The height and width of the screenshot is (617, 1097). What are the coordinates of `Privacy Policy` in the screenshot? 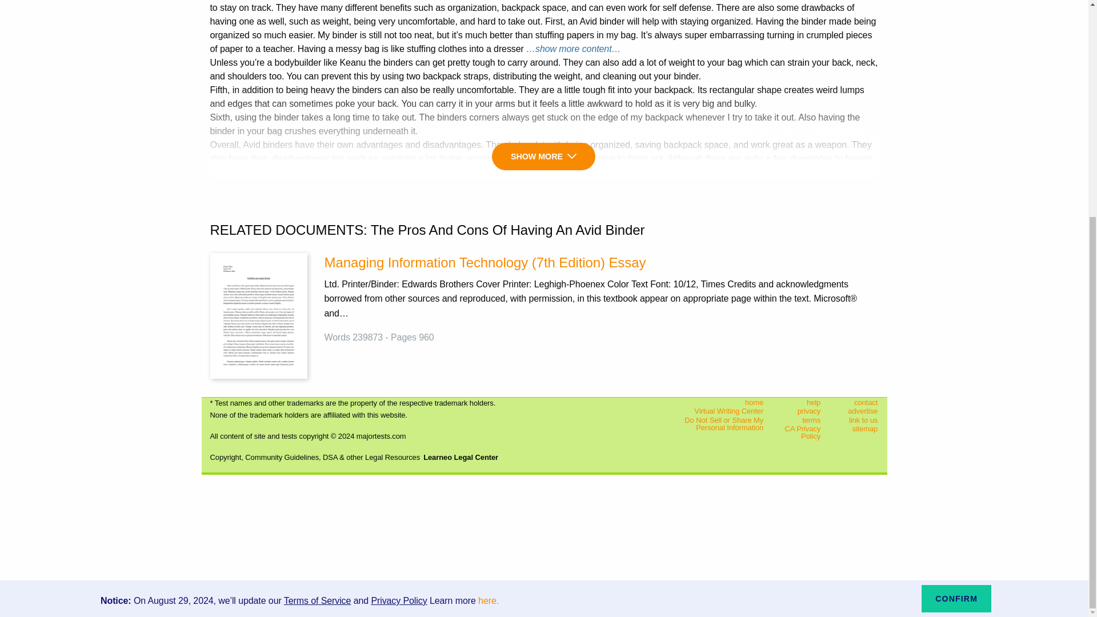 It's located at (398, 271).